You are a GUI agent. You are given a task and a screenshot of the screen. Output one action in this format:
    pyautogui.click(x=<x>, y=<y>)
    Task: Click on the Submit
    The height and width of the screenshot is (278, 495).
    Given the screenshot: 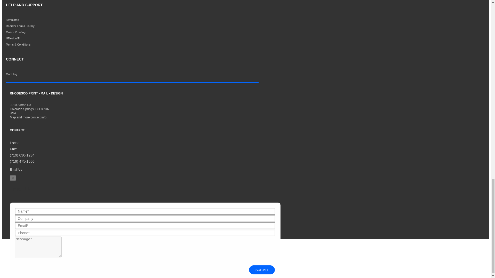 What is the action you would take?
    pyautogui.click(x=262, y=270)
    